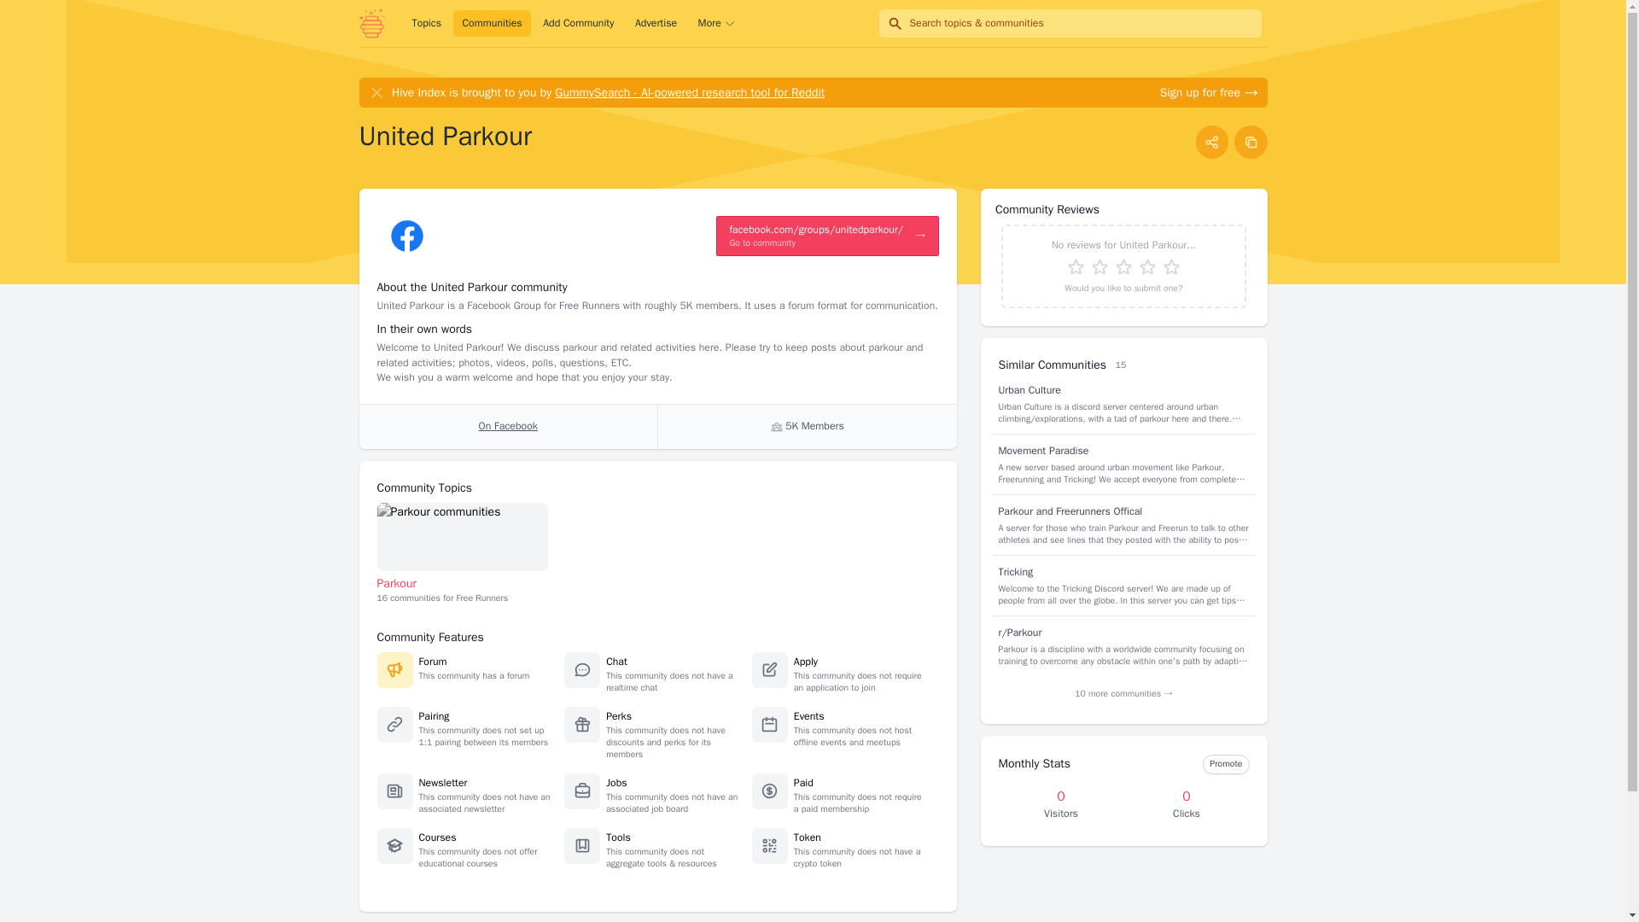 The image size is (1639, 922). Describe the element at coordinates (807, 837) in the screenshot. I see `Token` at that location.